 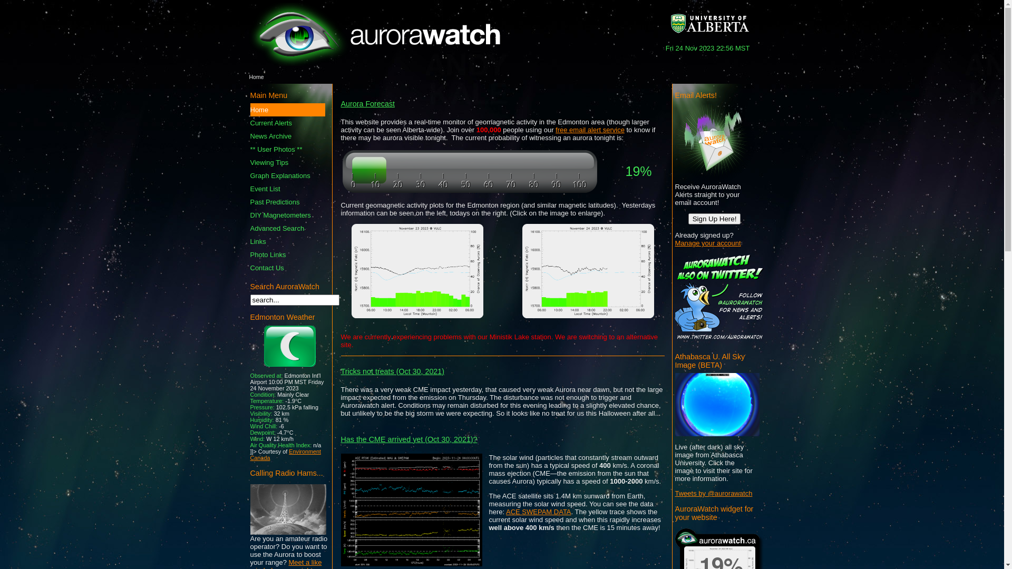 What do you see at coordinates (287, 268) in the screenshot?
I see `Contact Us` at bounding box center [287, 268].